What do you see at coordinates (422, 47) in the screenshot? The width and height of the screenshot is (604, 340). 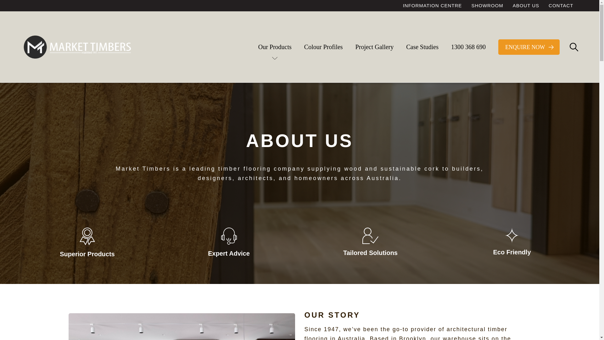 I see `Case Studies` at bounding box center [422, 47].